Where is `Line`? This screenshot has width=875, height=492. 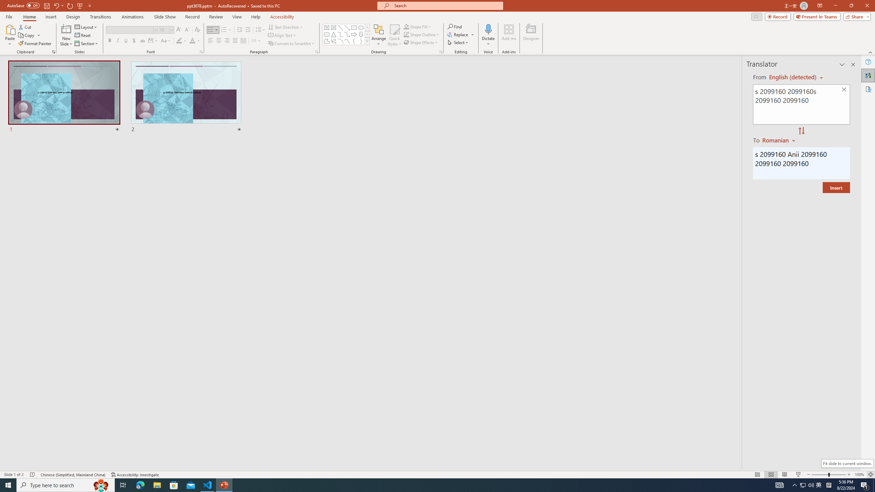 Line is located at coordinates (340, 27).